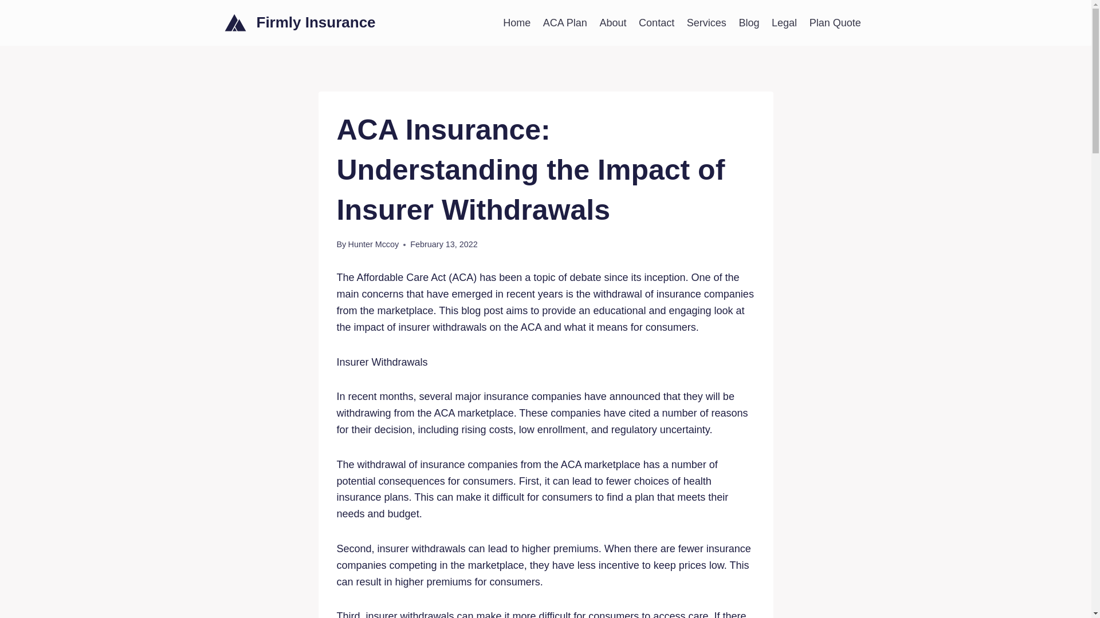 The height and width of the screenshot is (618, 1100). What do you see at coordinates (835, 22) in the screenshot?
I see `Plan Quote` at bounding box center [835, 22].